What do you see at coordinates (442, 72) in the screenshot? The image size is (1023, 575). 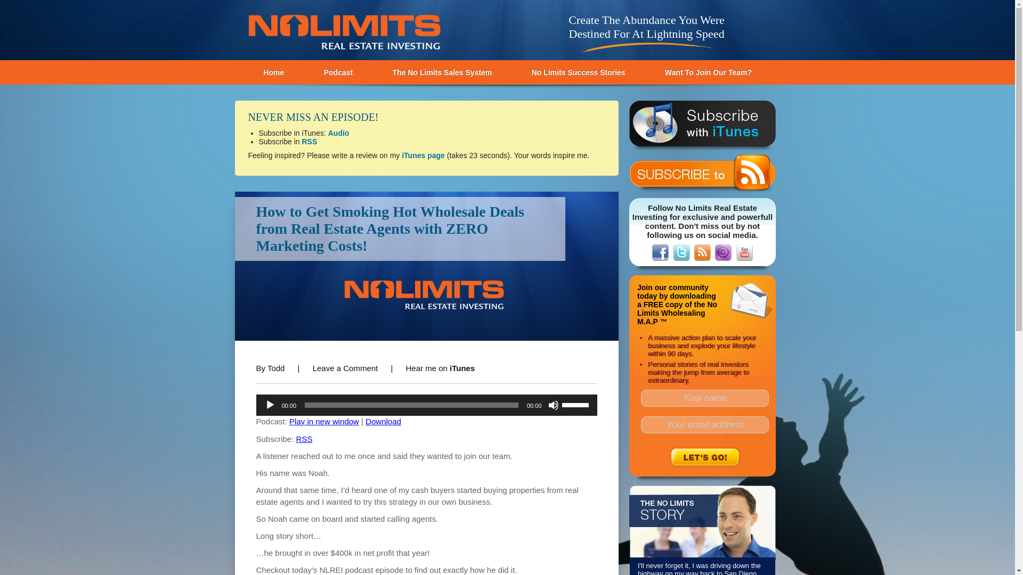 I see `The No Limits Sales System` at bounding box center [442, 72].